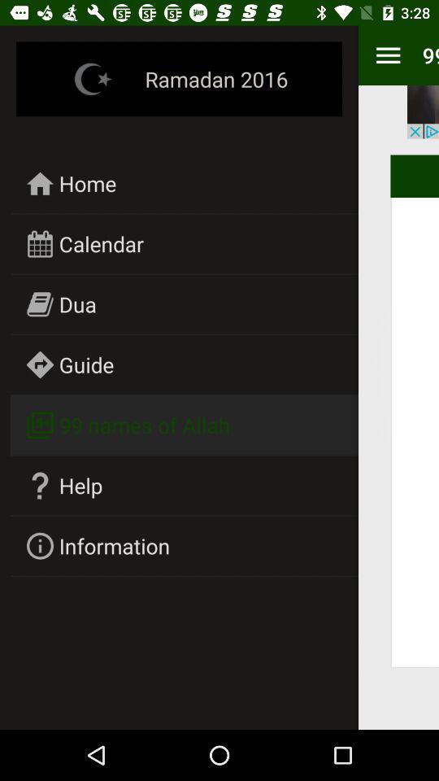  I want to click on flip to the information, so click(115, 545).